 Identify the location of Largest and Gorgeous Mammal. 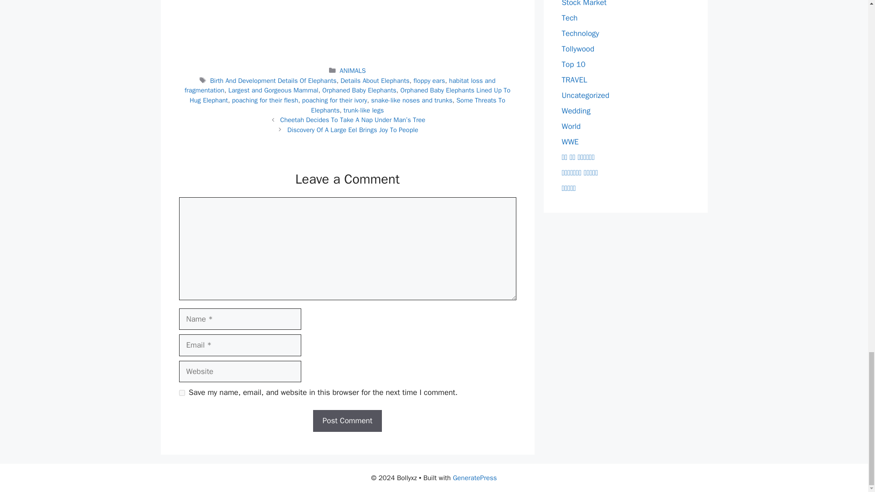
(273, 90).